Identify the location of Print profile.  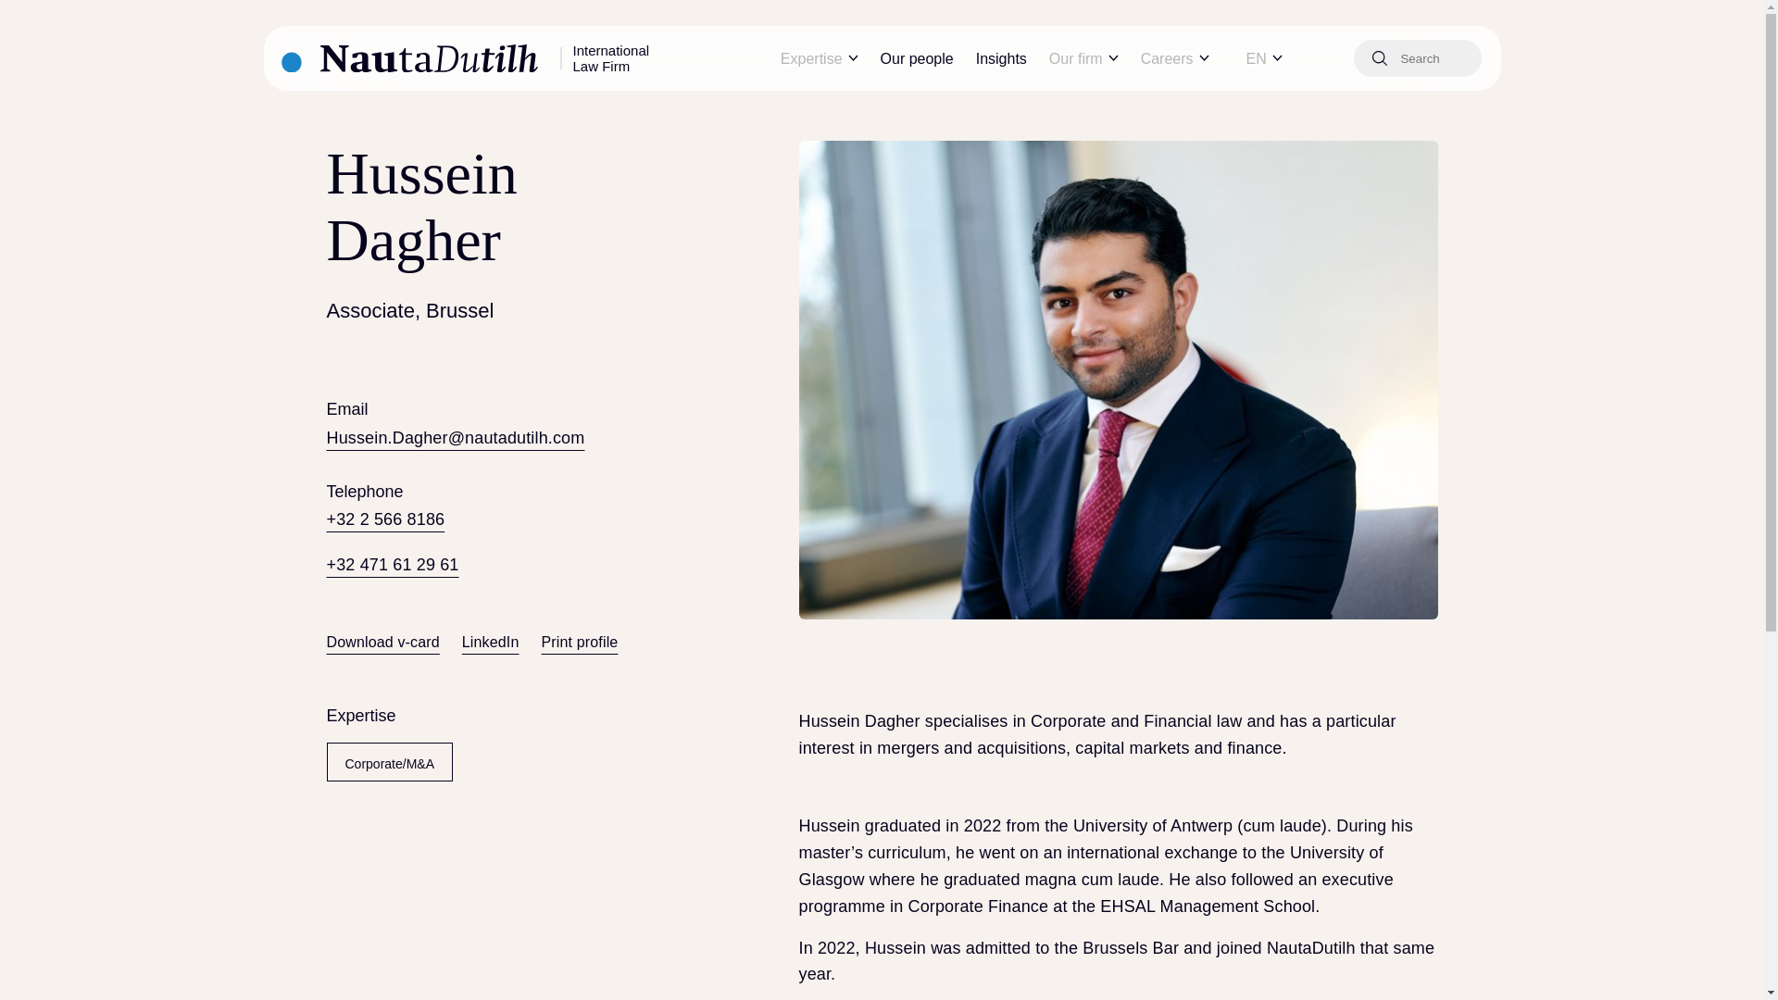
(580, 642).